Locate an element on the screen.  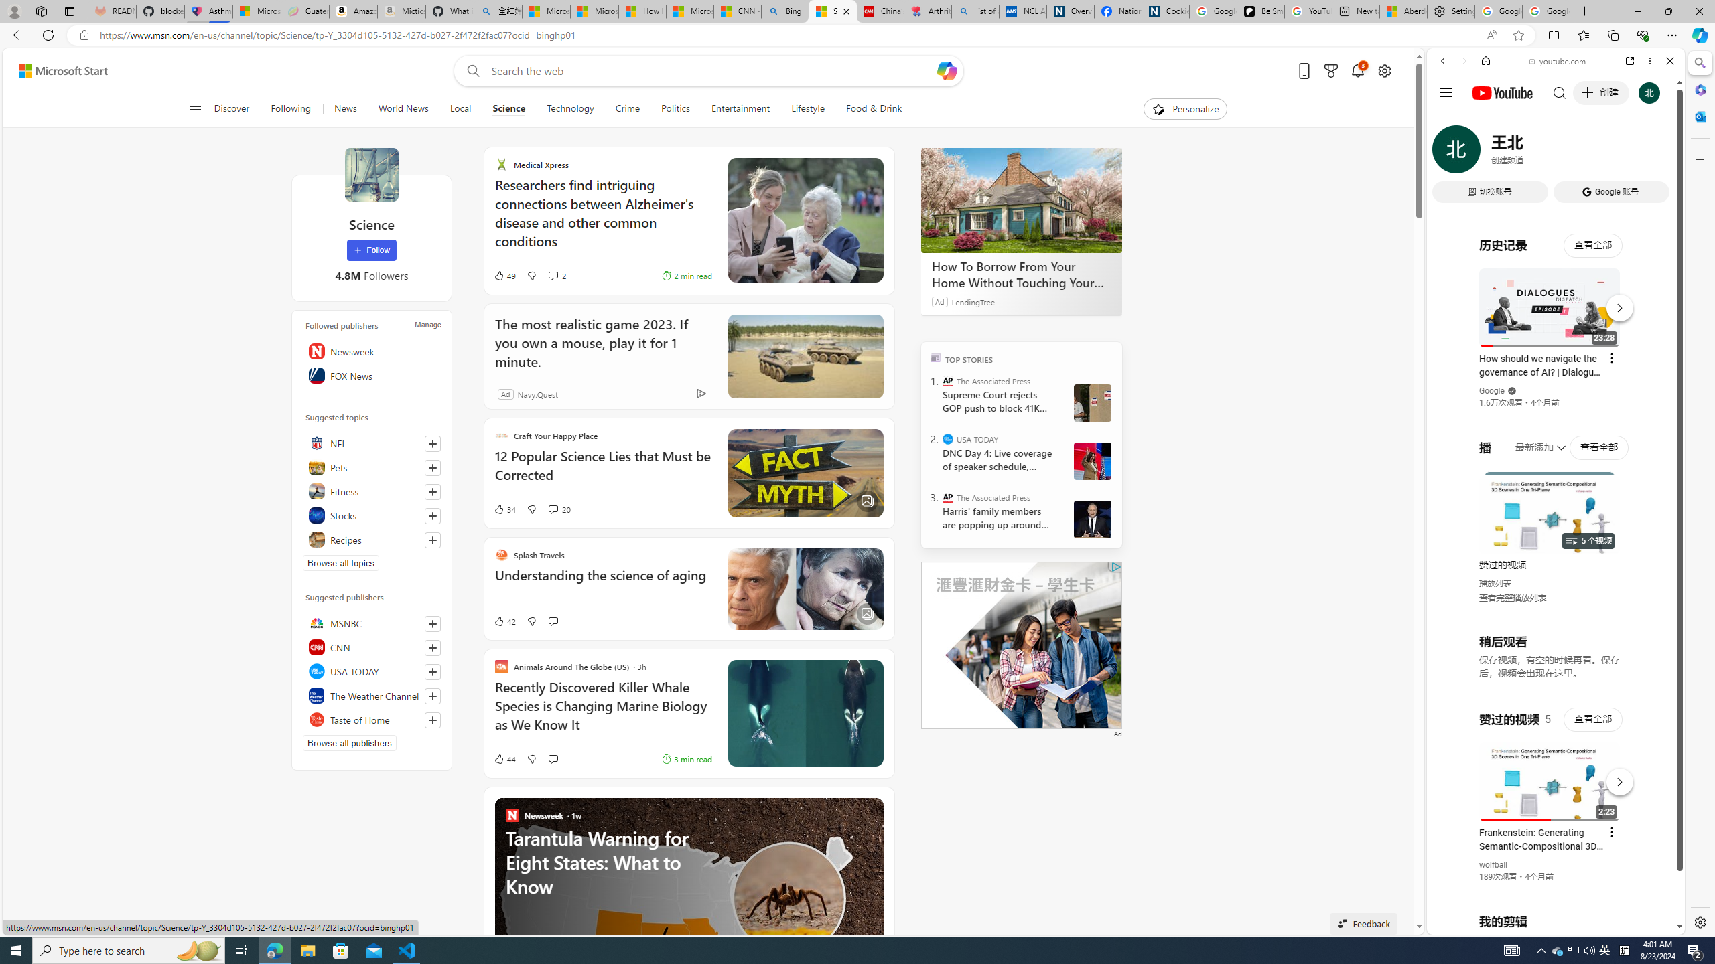
12 Popular Science Lies that Must be Corrected is located at coordinates (603, 472).